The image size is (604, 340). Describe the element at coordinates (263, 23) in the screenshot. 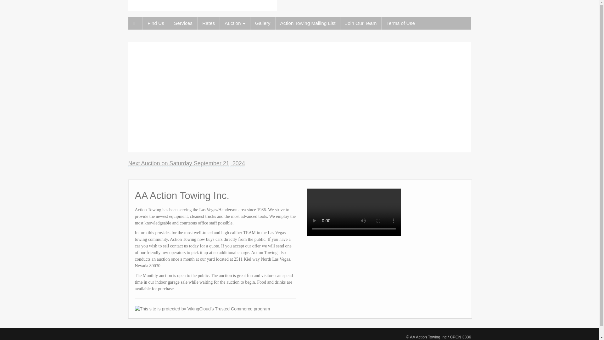

I see `Gallery` at that location.